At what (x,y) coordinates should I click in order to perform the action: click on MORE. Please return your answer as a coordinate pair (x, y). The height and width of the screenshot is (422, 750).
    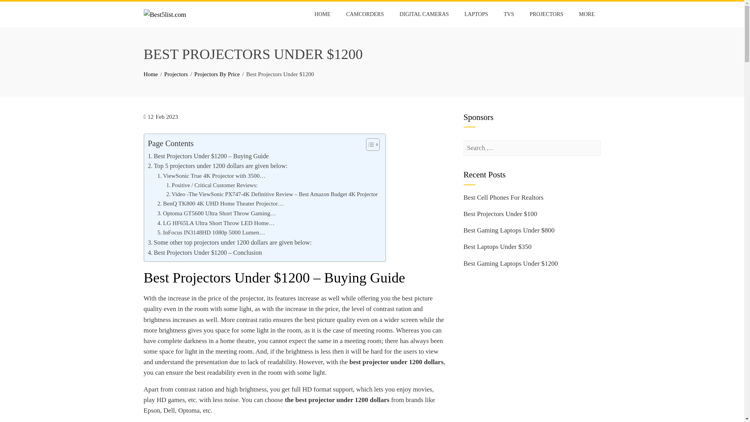
    Looking at the image, I should click on (587, 14).